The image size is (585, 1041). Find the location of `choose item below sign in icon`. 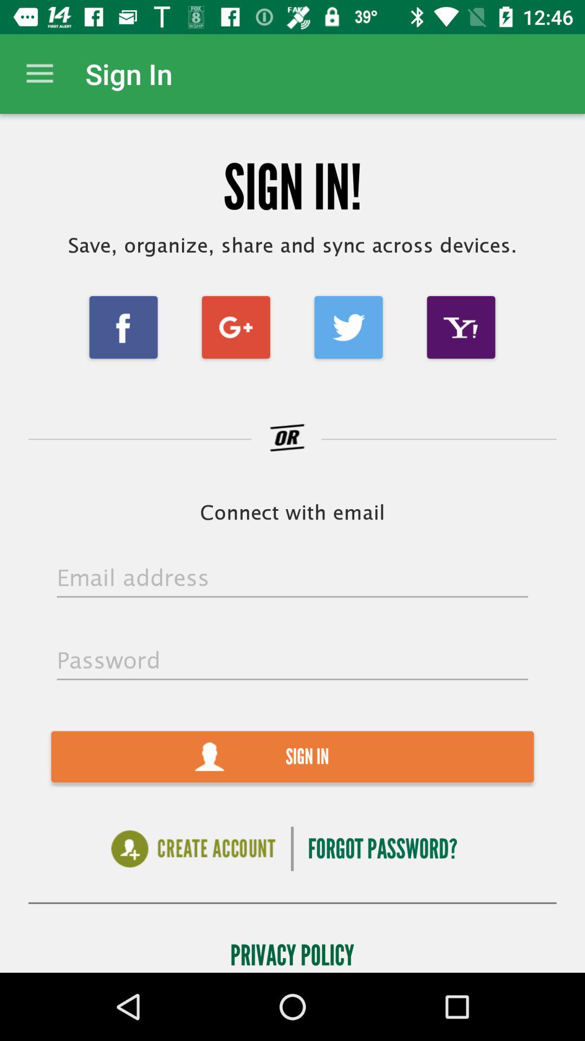

choose item below sign in icon is located at coordinates (382, 849).